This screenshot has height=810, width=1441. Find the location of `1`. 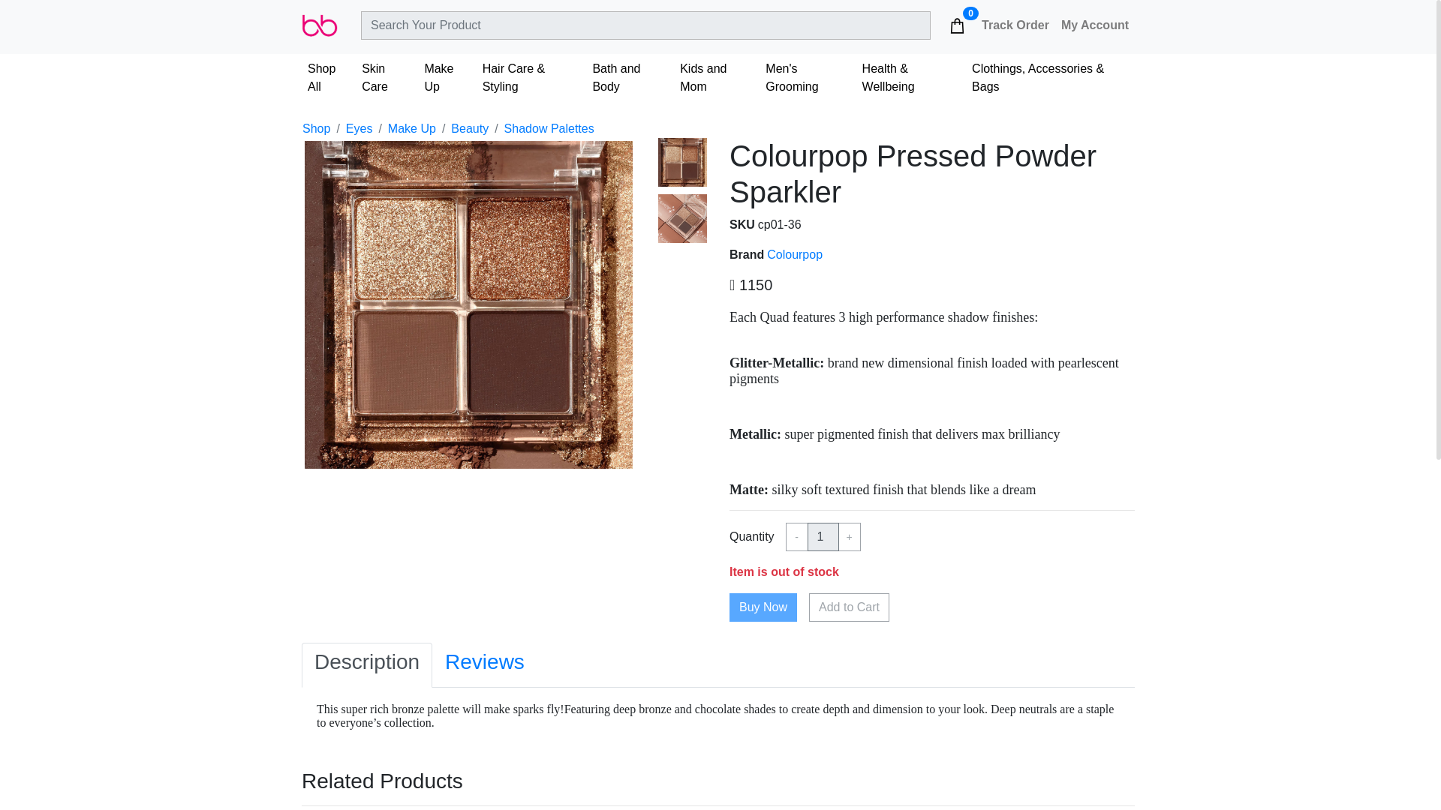

1 is located at coordinates (823, 537).